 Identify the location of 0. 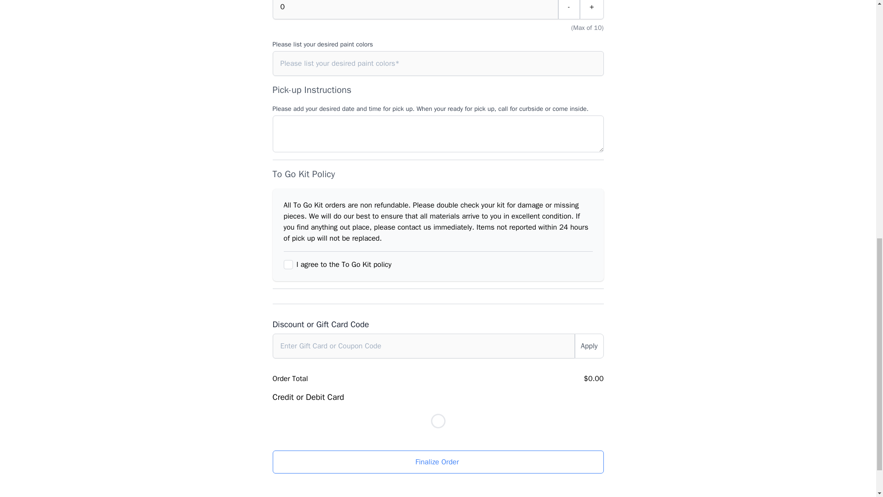
(415, 10).